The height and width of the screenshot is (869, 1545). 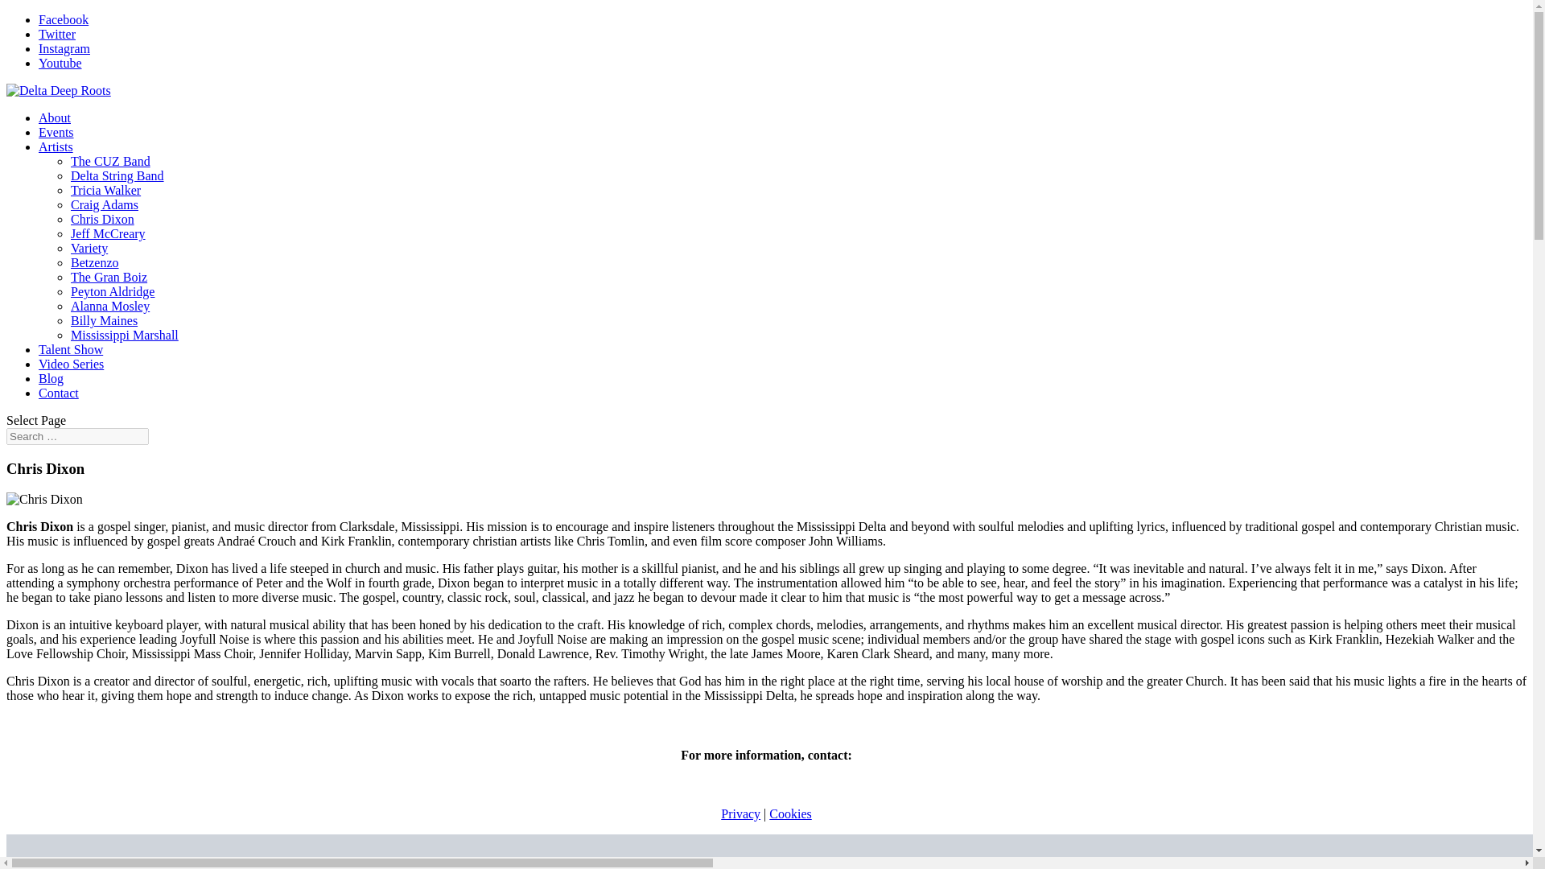 I want to click on Variety, so click(x=89, y=248).